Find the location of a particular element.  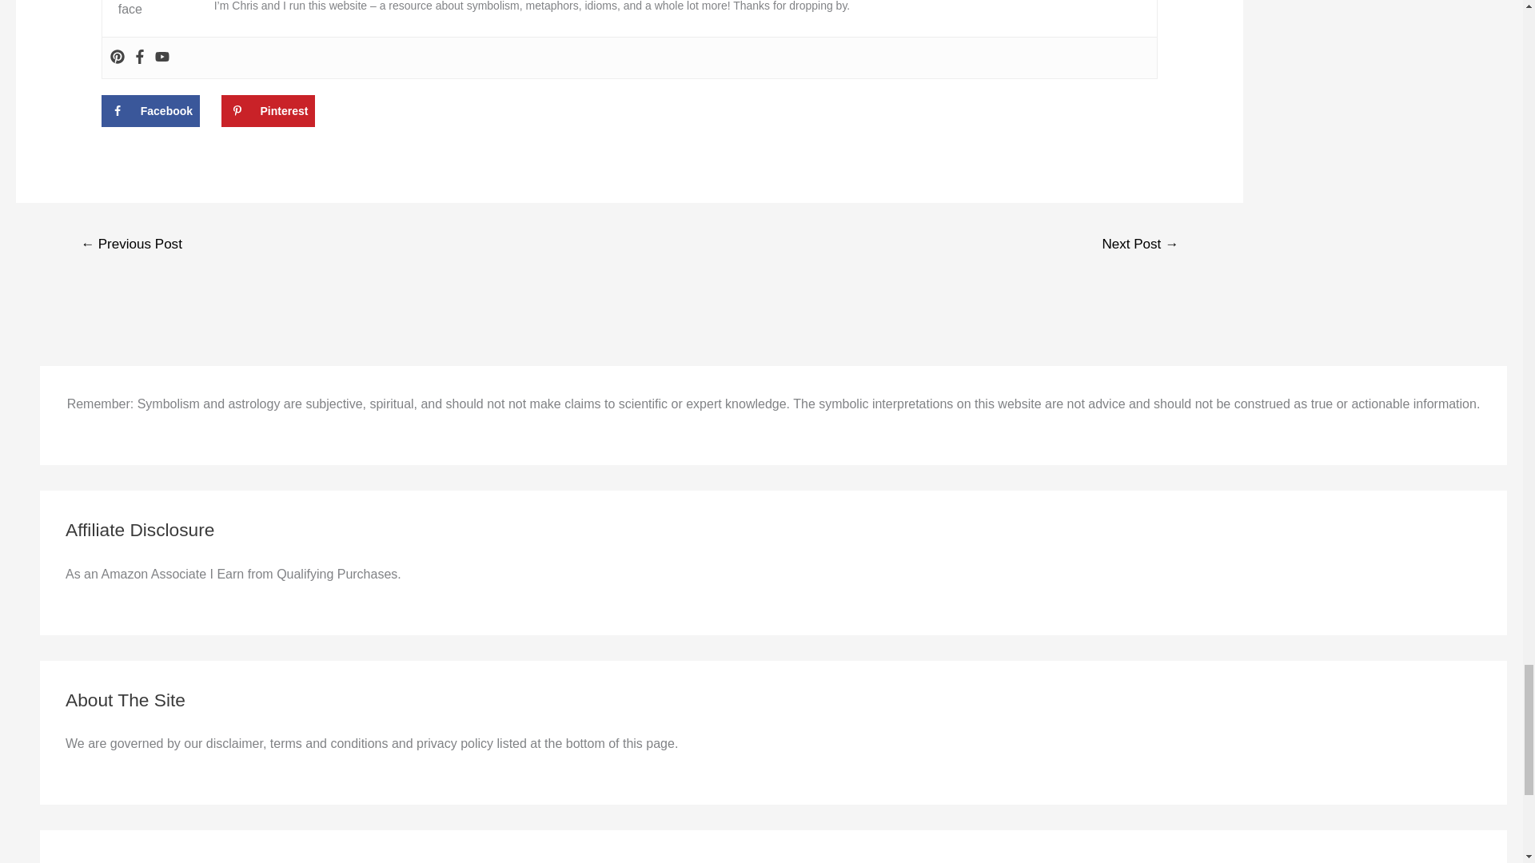

Pinterest is located at coordinates (117, 58).